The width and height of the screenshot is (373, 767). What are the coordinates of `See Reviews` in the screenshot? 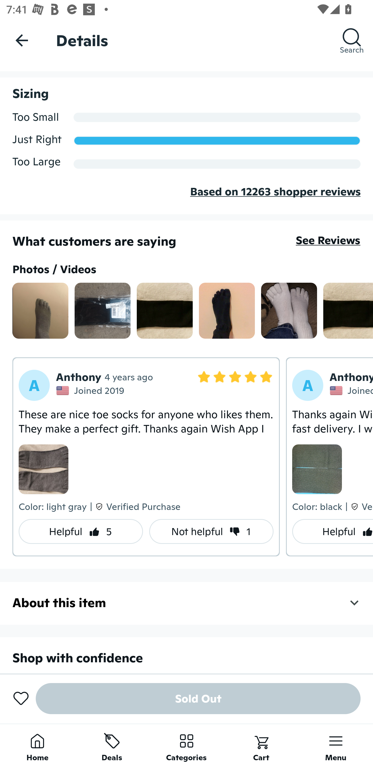 It's located at (328, 240).